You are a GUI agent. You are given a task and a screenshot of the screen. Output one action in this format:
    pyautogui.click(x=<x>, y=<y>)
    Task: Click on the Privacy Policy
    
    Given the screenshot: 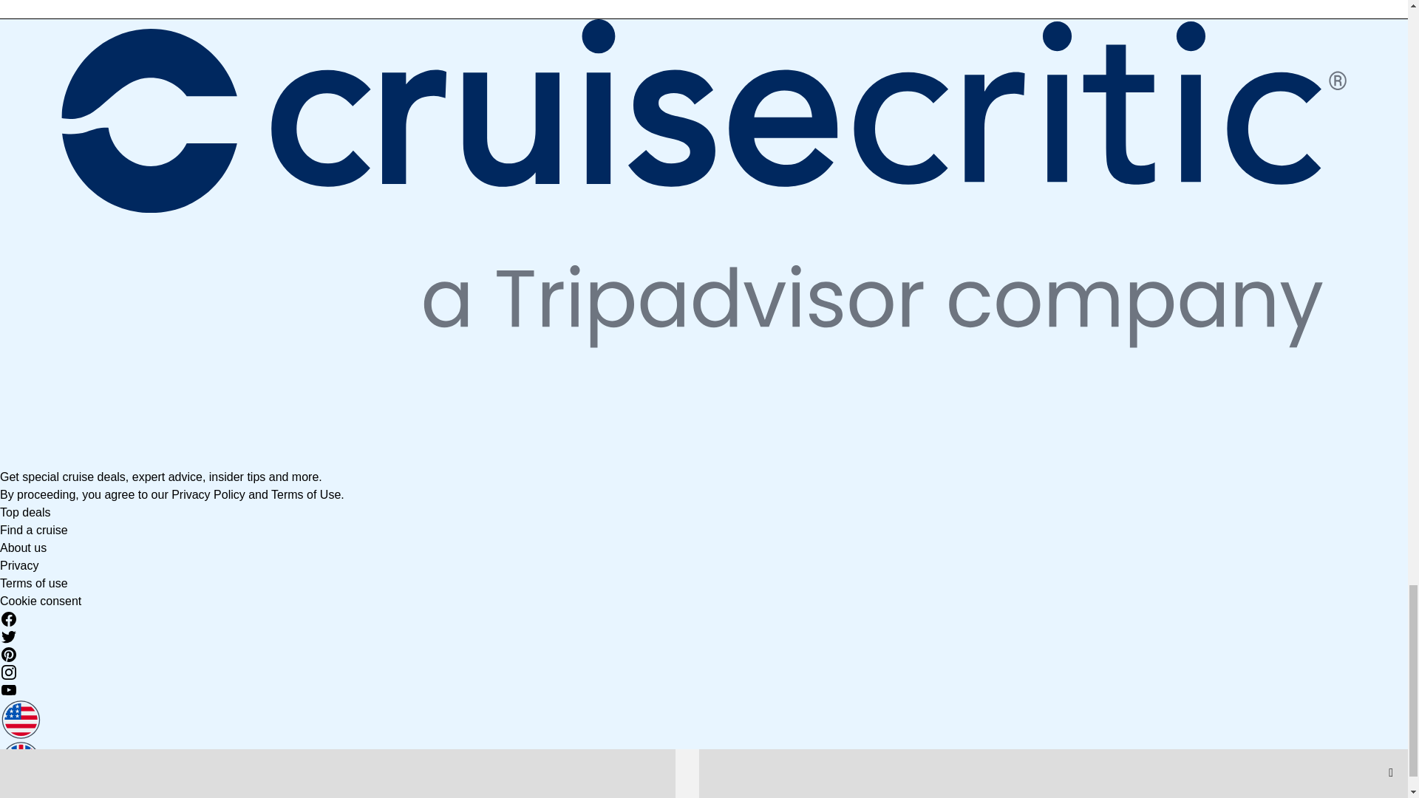 What is the action you would take?
    pyautogui.click(x=208, y=494)
    